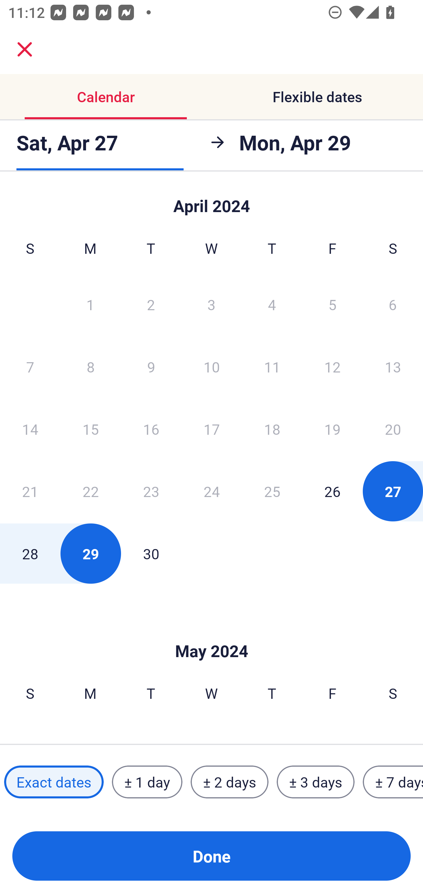 The width and height of the screenshot is (423, 893). What do you see at coordinates (147, 782) in the screenshot?
I see `± 1 day` at bounding box center [147, 782].